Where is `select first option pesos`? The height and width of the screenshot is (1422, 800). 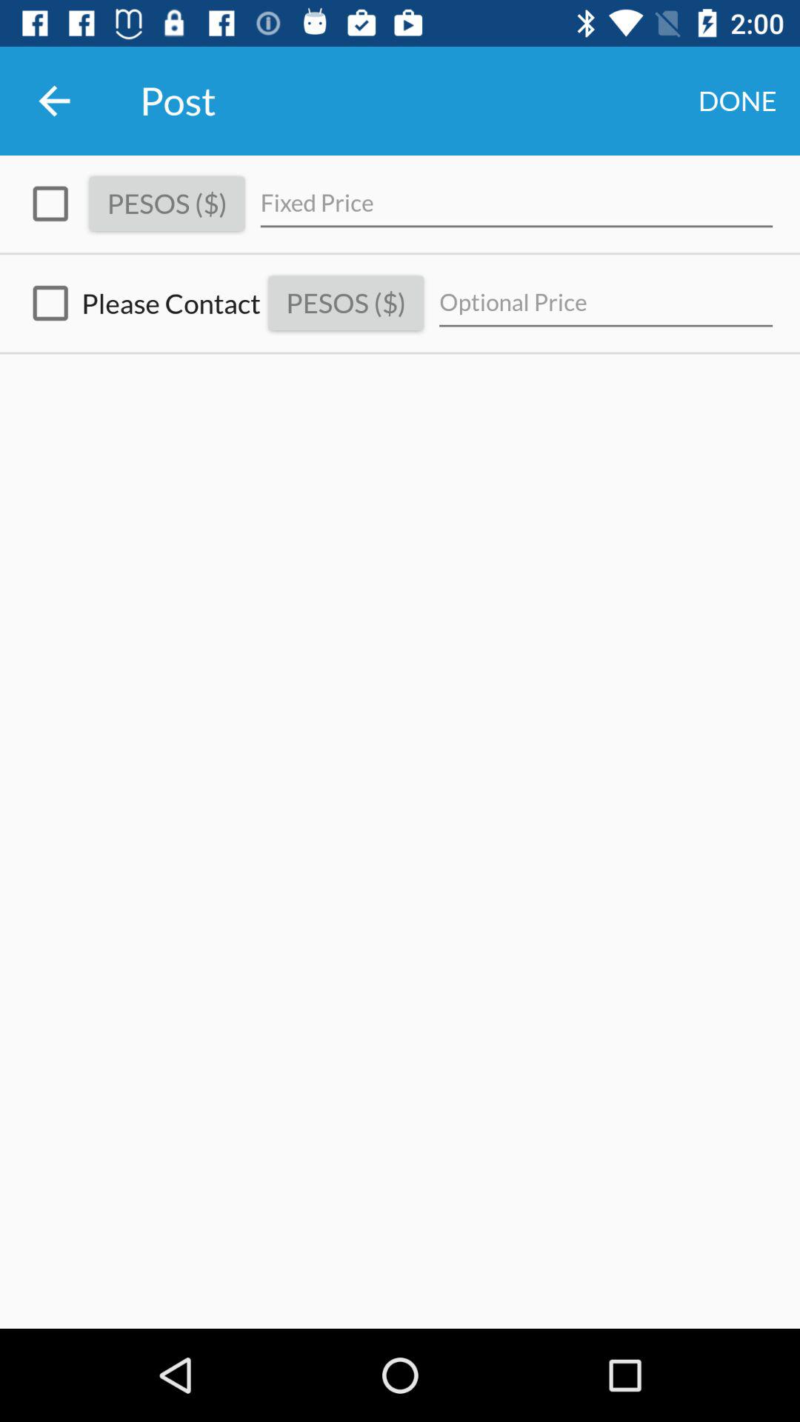
select first option pesos is located at coordinates (50, 204).